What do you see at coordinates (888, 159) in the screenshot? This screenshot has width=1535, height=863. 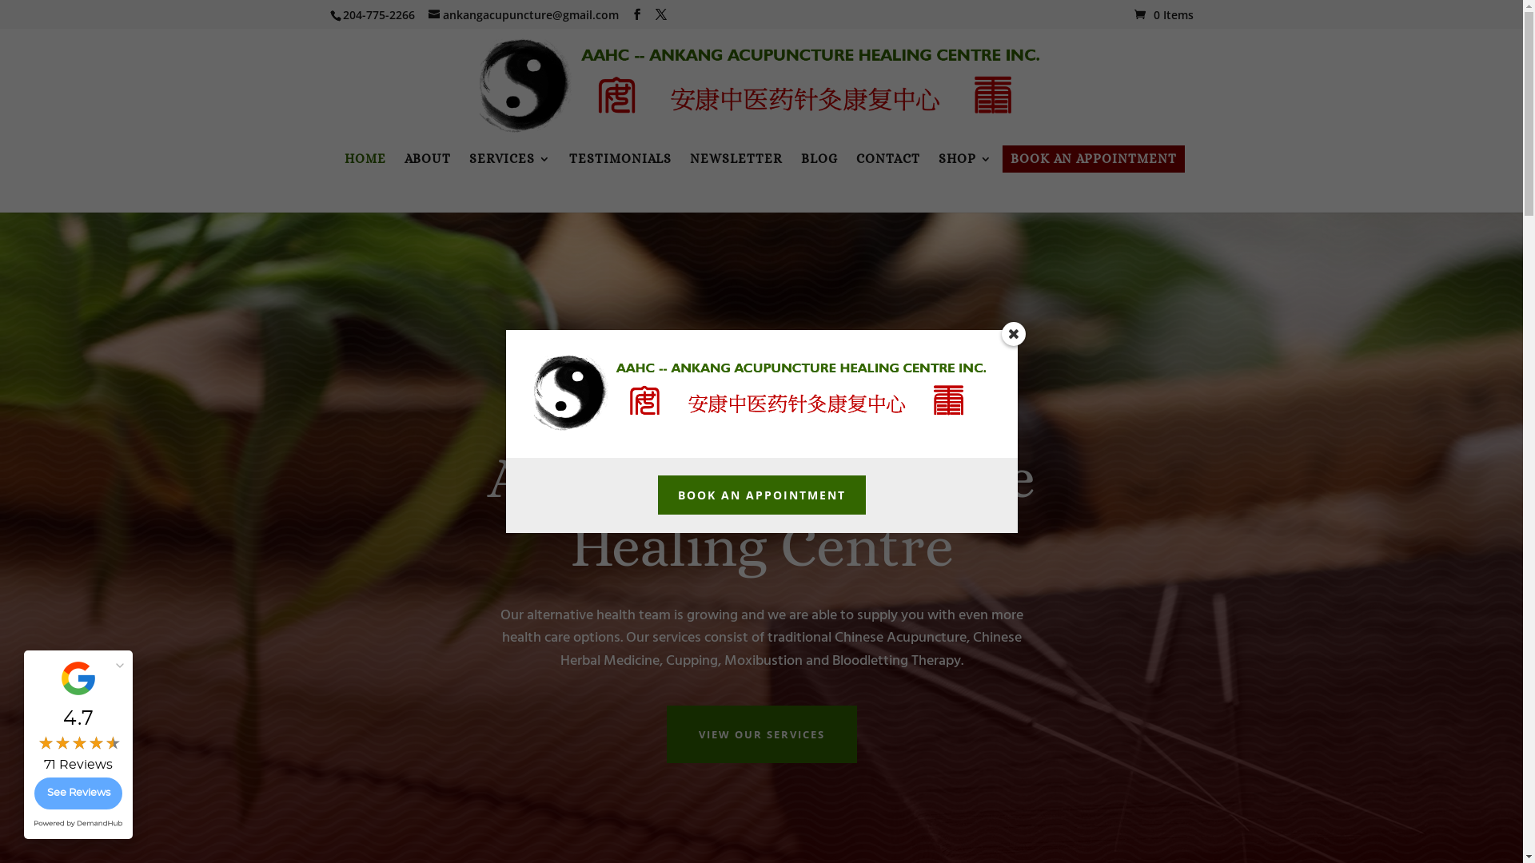 I see `CONTACT` at bounding box center [888, 159].